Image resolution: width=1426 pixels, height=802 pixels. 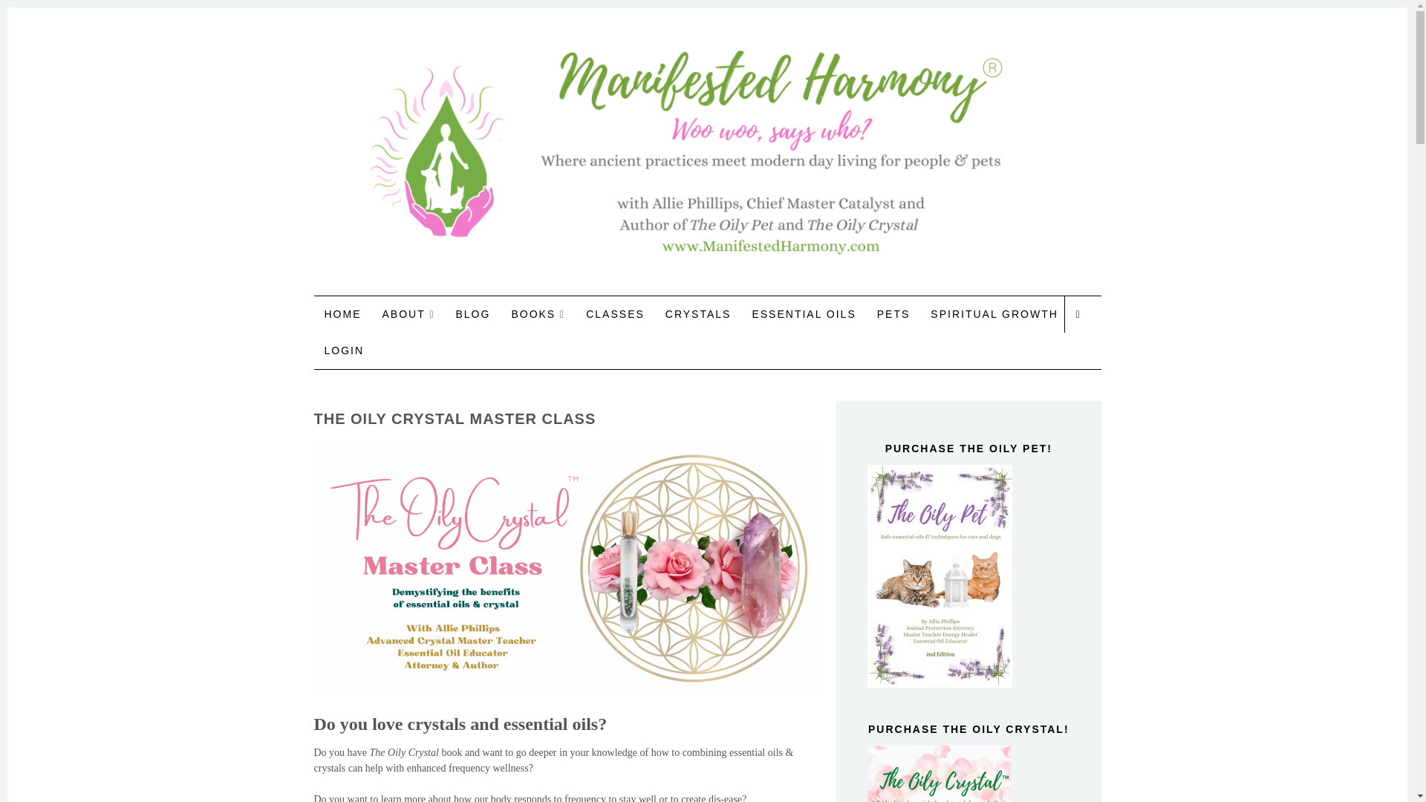 What do you see at coordinates (533, 313) in the screenshot?
I see `BOOKS` at bounding box center [533, 313].